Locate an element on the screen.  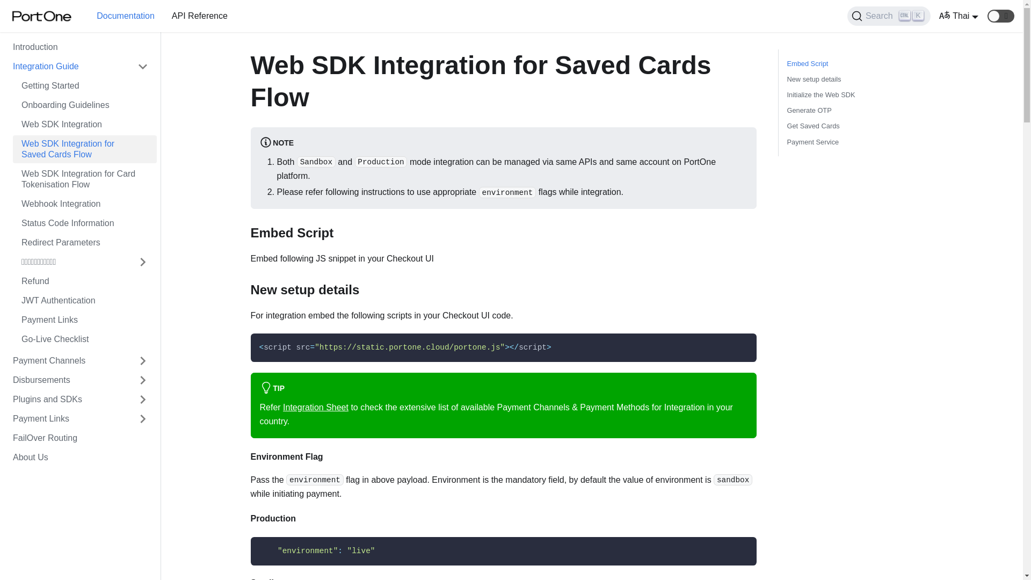
Go-Live Checklist is located at coordinates (84, 339).